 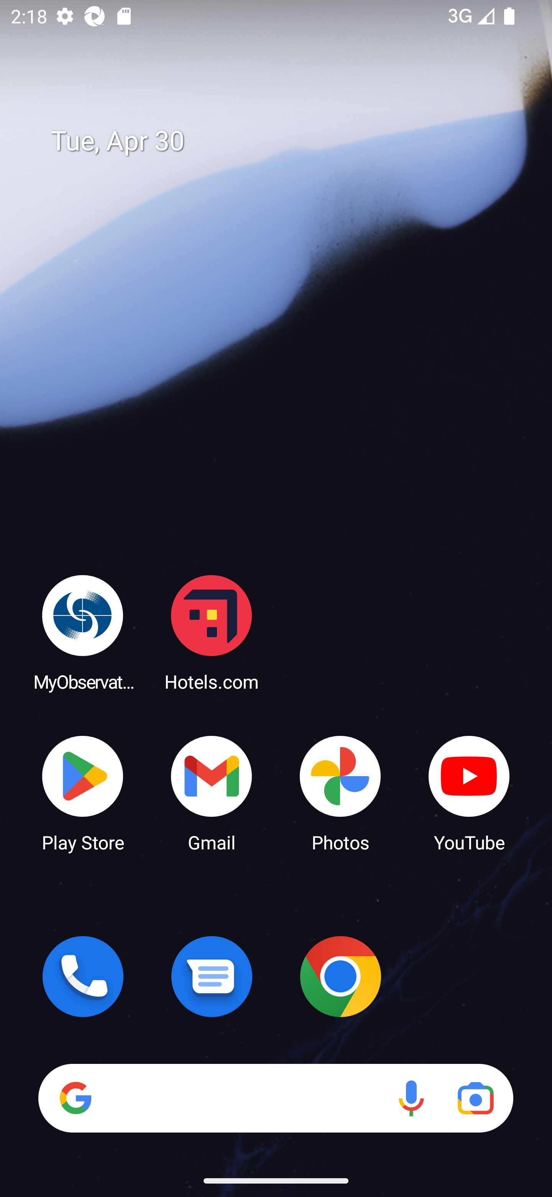 What do you see at coordinates (340, 976) in the screenshot?
I see `Chrome` at bounding box center [340, 976].